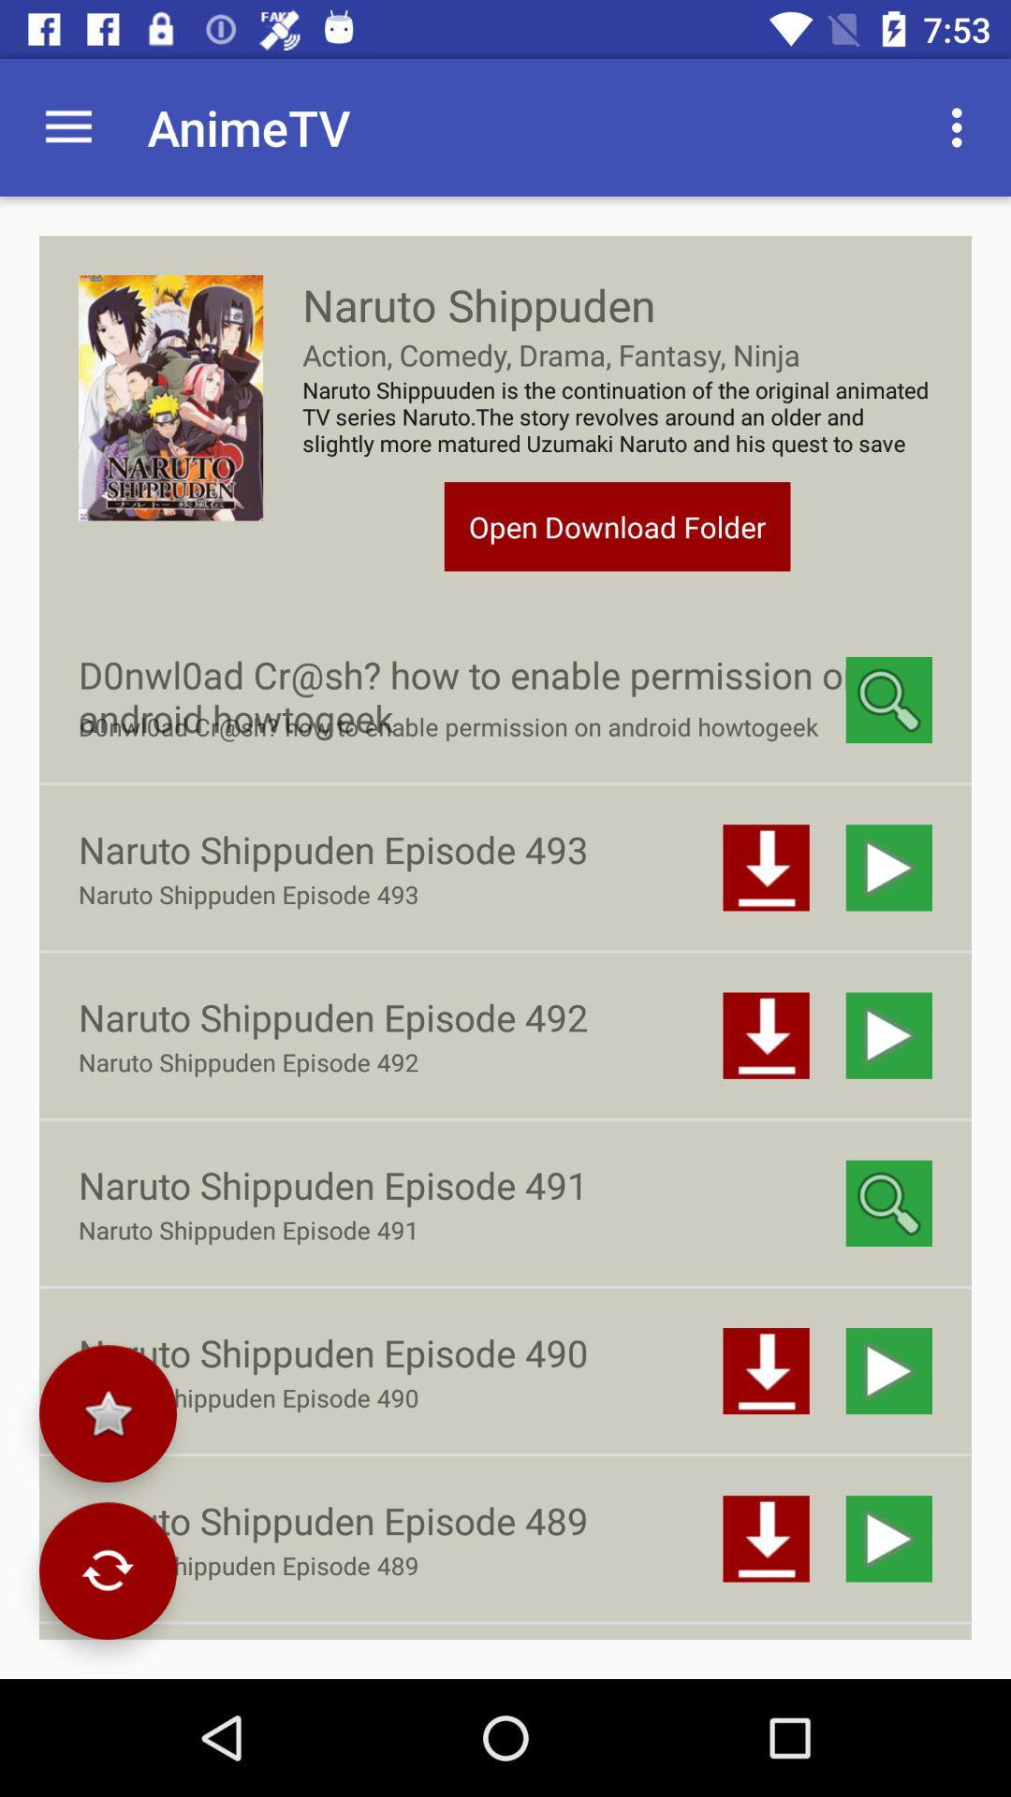 The height and width of the screenshot is (1797, 1011). I want to click on click the item at the top right corner, so click(962, 127).